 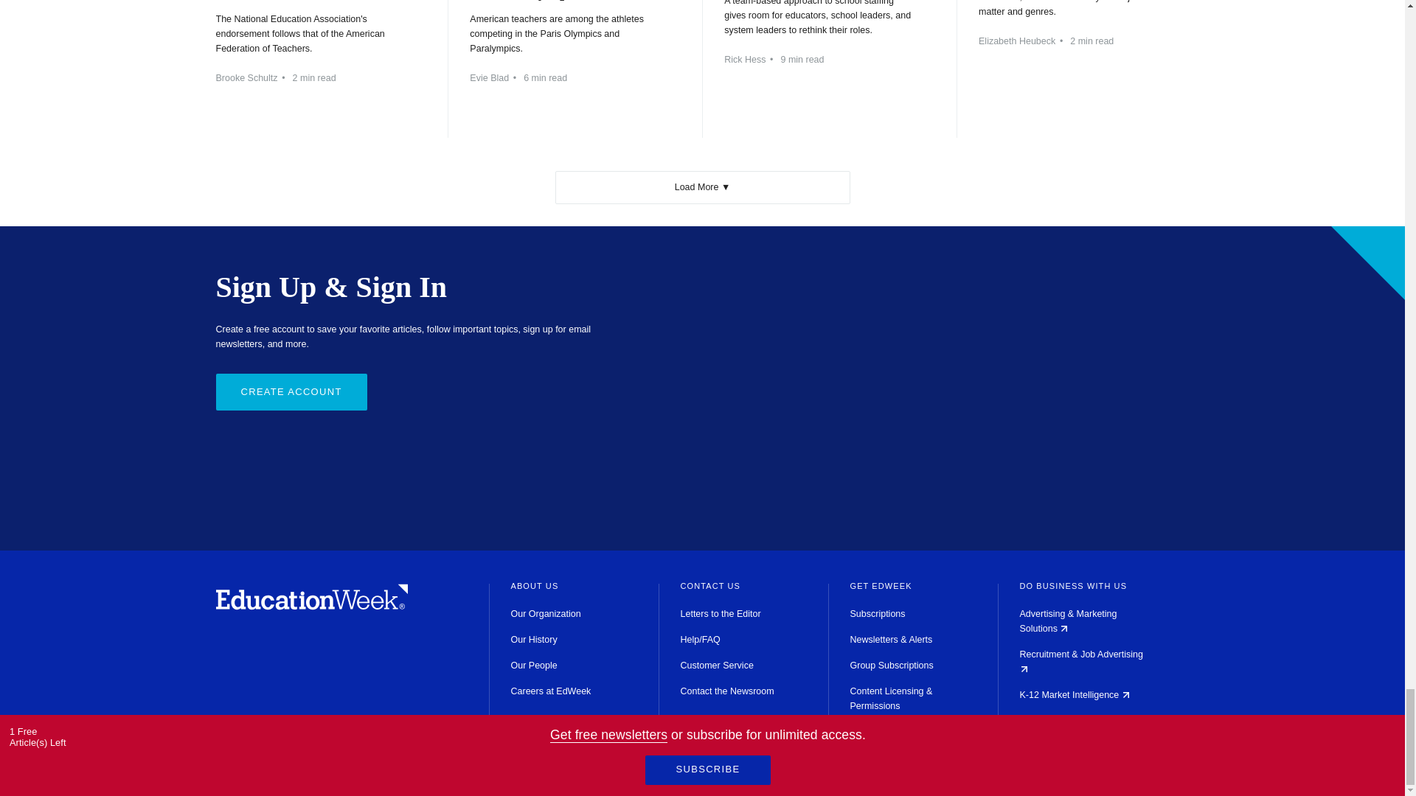 I want to click on Homepage, so click(x=311, y=606).